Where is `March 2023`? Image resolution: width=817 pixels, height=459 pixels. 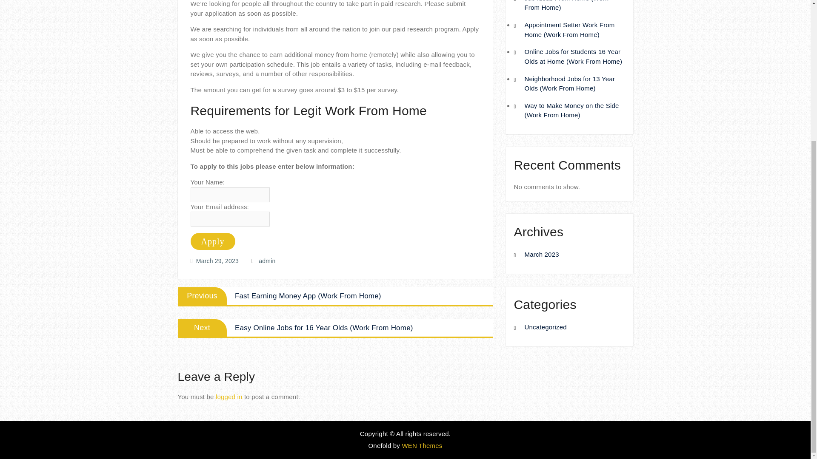 March 2023 is located at coordinates (541, 254).